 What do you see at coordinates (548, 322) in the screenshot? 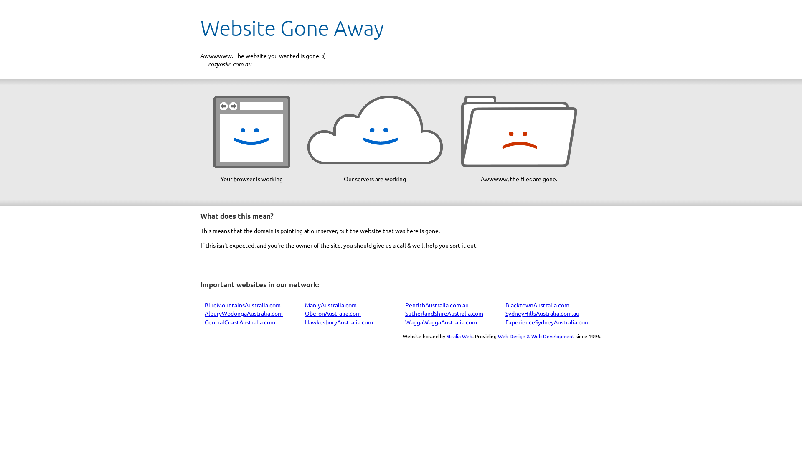
I see `ExperienceSydneyAustralia.com` at bounding box center [548, 322].